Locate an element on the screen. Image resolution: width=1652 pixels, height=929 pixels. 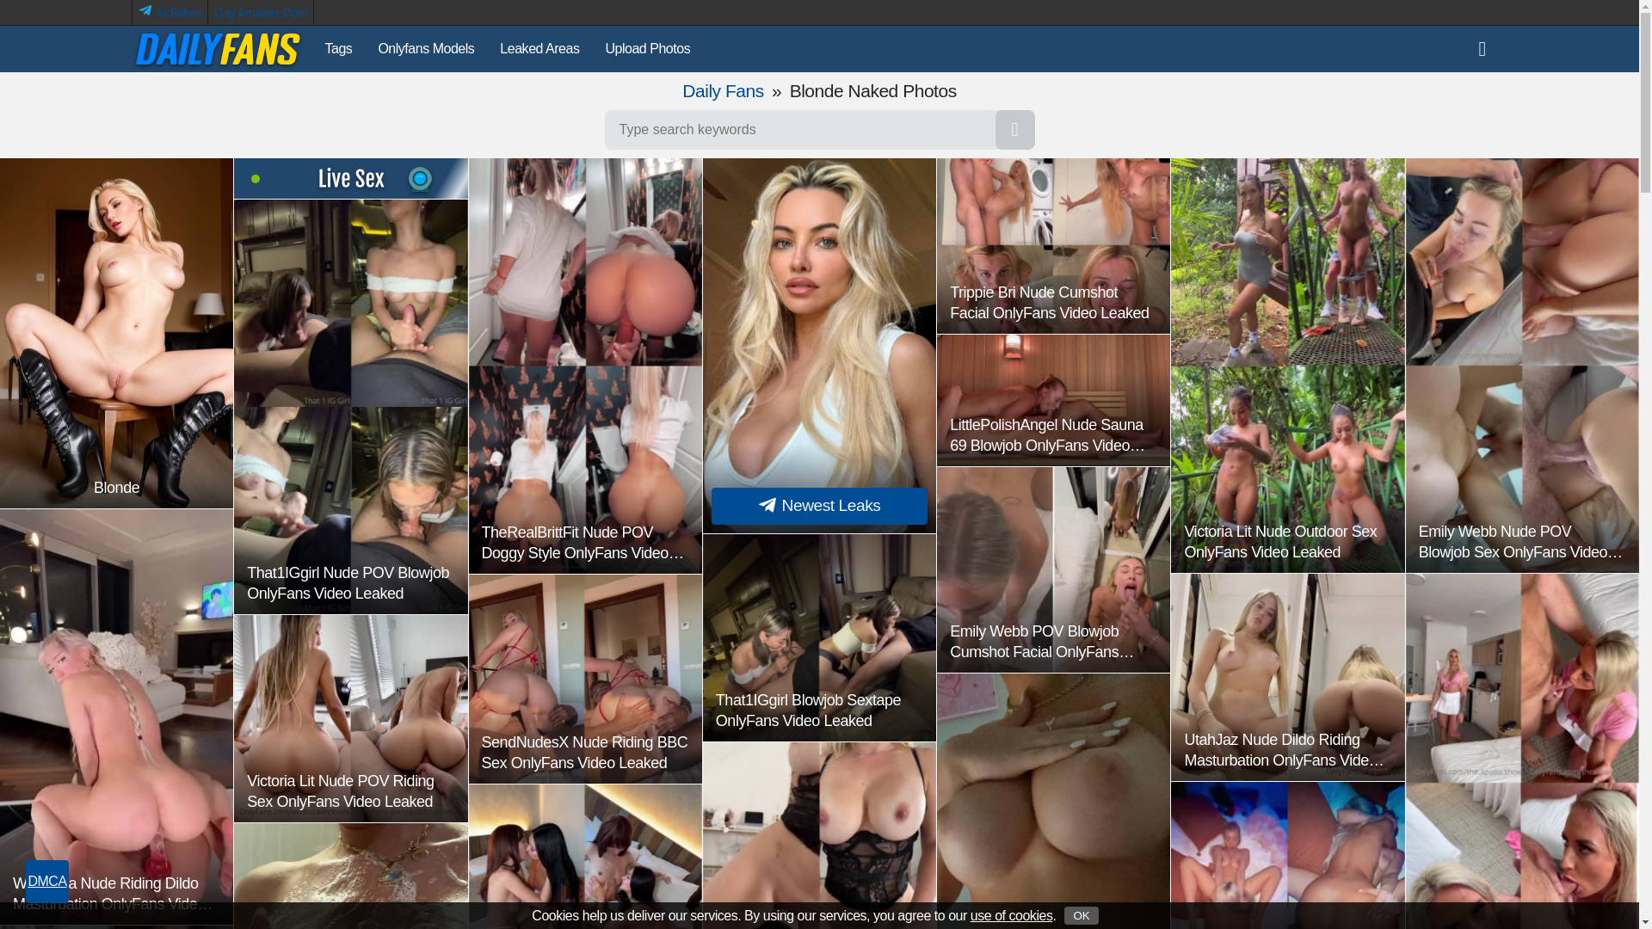
Hot NUDES LEAKED Archives on Daily Fans is located at coordinates (216, 49).